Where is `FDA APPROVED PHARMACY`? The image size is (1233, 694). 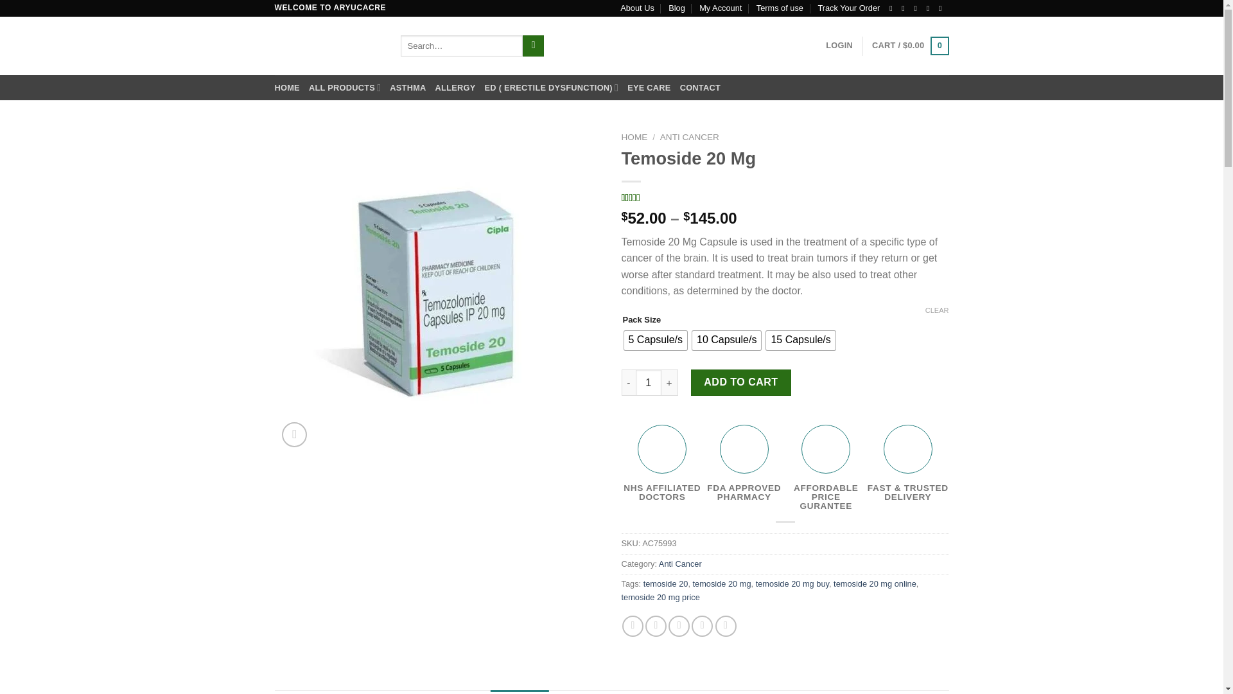 FDA APPROVED PHARMACY is located at coordinates (744, 463).